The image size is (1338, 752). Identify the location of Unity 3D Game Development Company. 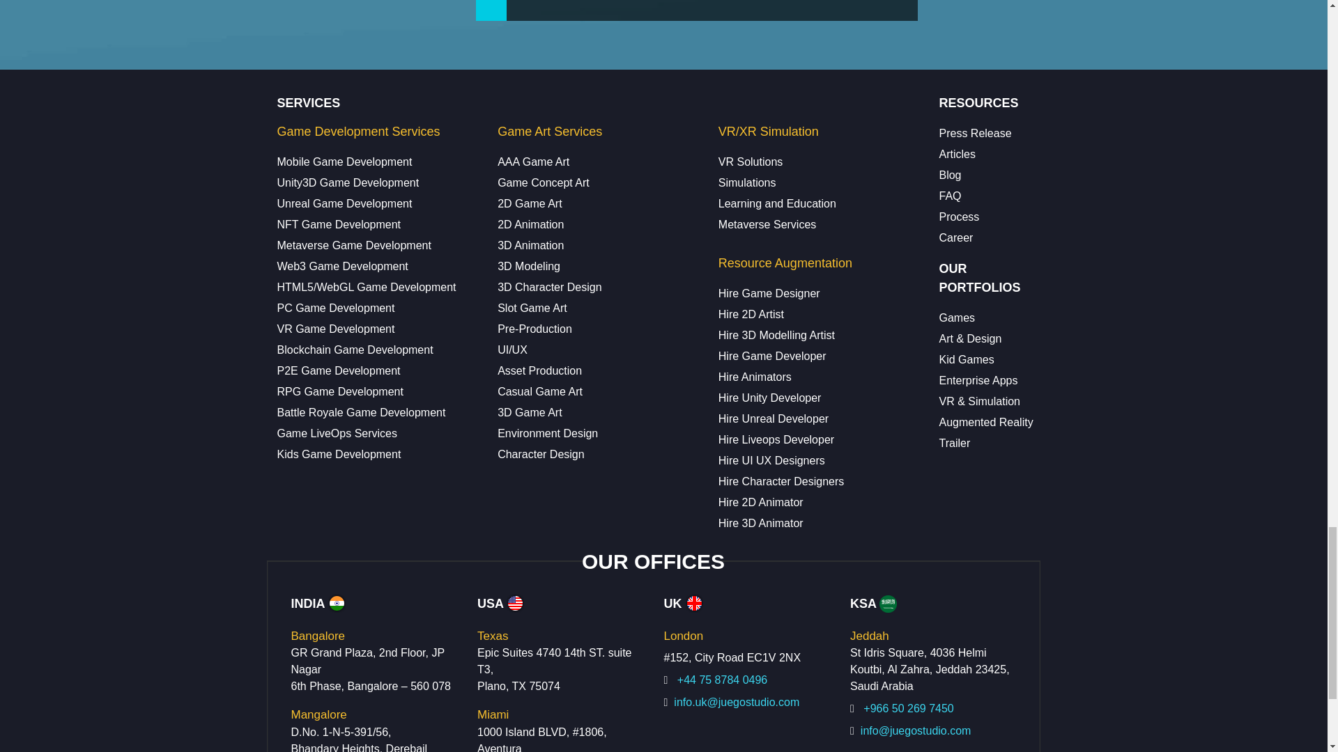
(348, 182).